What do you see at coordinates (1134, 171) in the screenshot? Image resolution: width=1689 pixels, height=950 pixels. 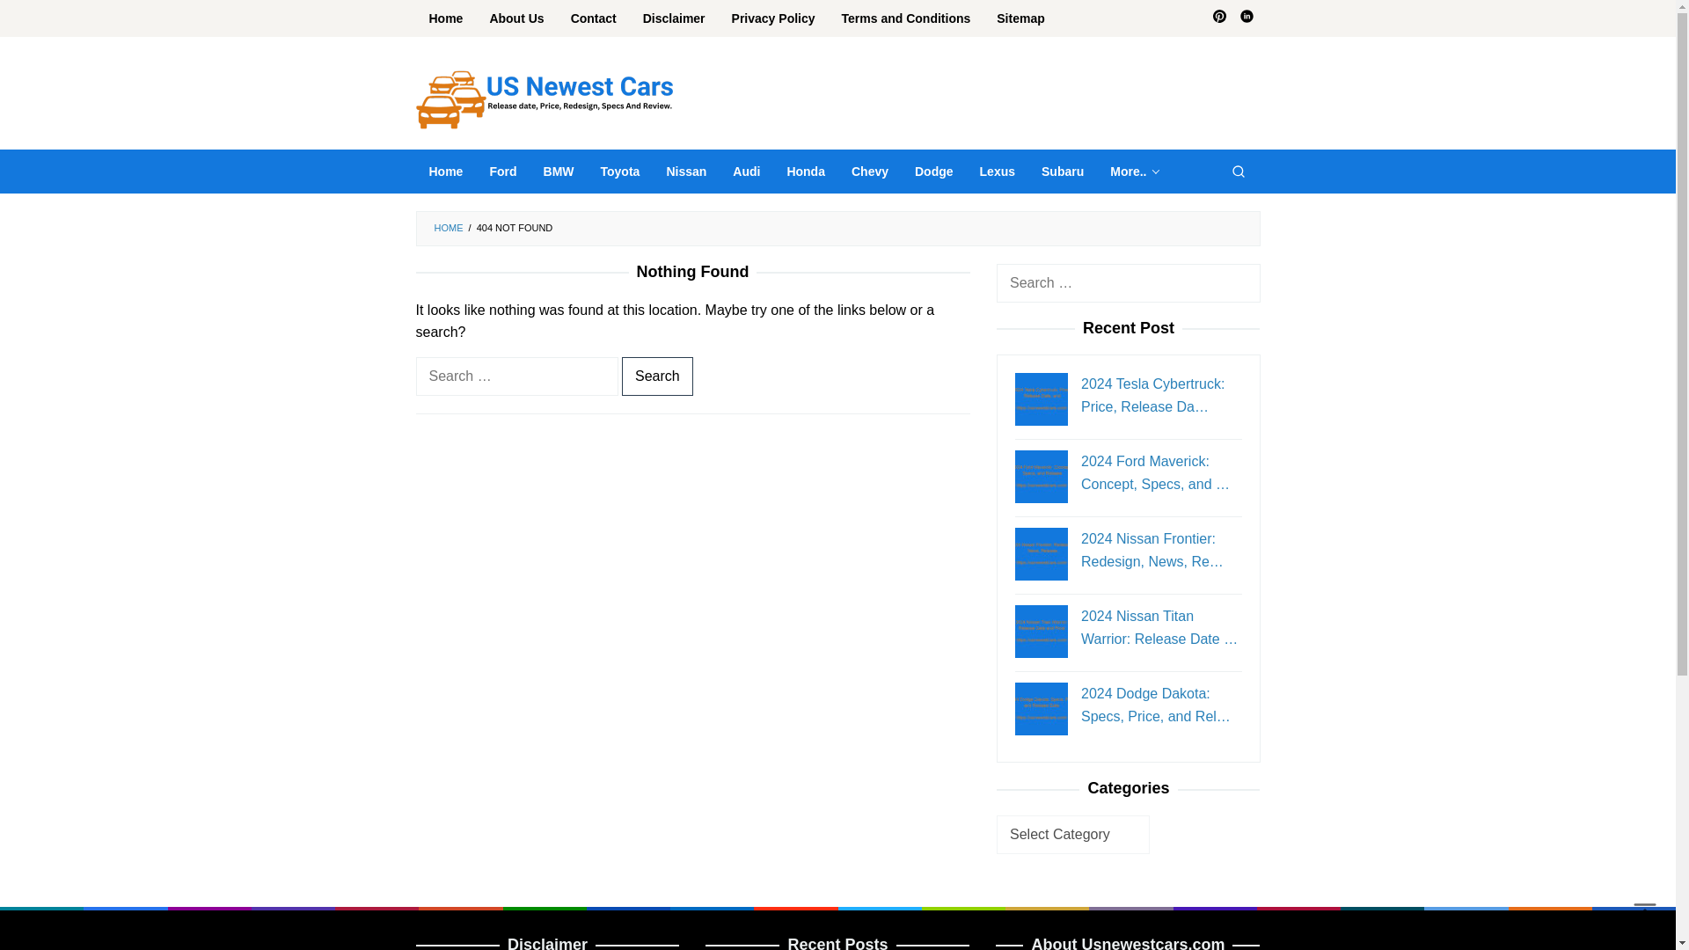 I see `More..` at bounding box center [1134, 171].